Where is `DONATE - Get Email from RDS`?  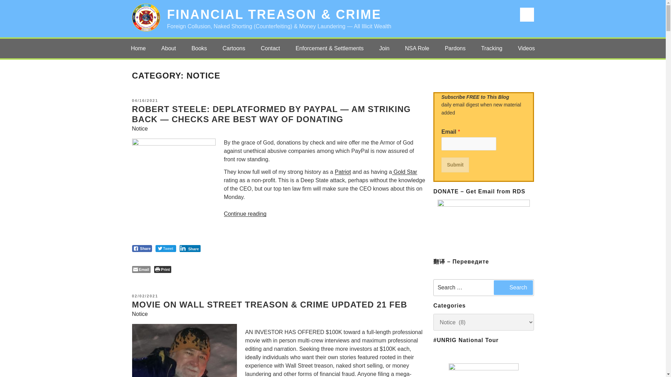 DONATE - Get Email from RDS is located at coordinates (484, 226).